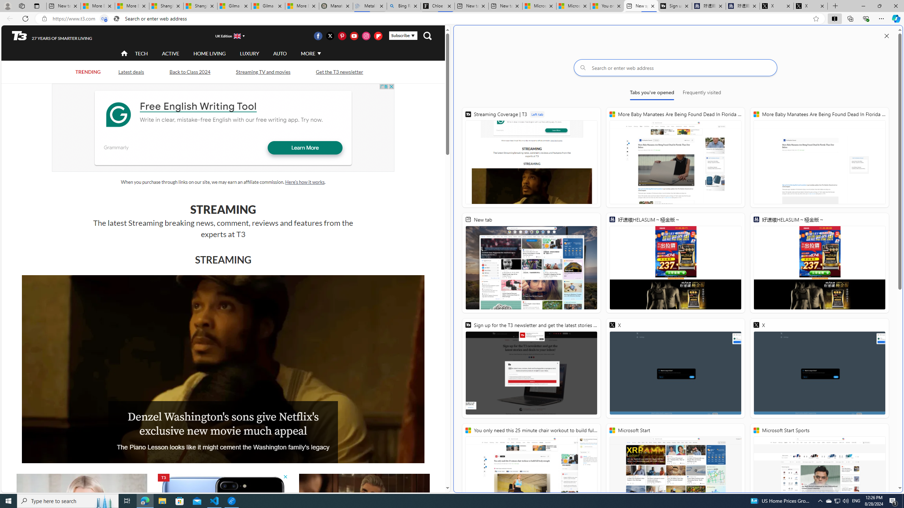  Describe the element at coordinates (249, 54) in the screenshot. I see `LUXURY` at that location.